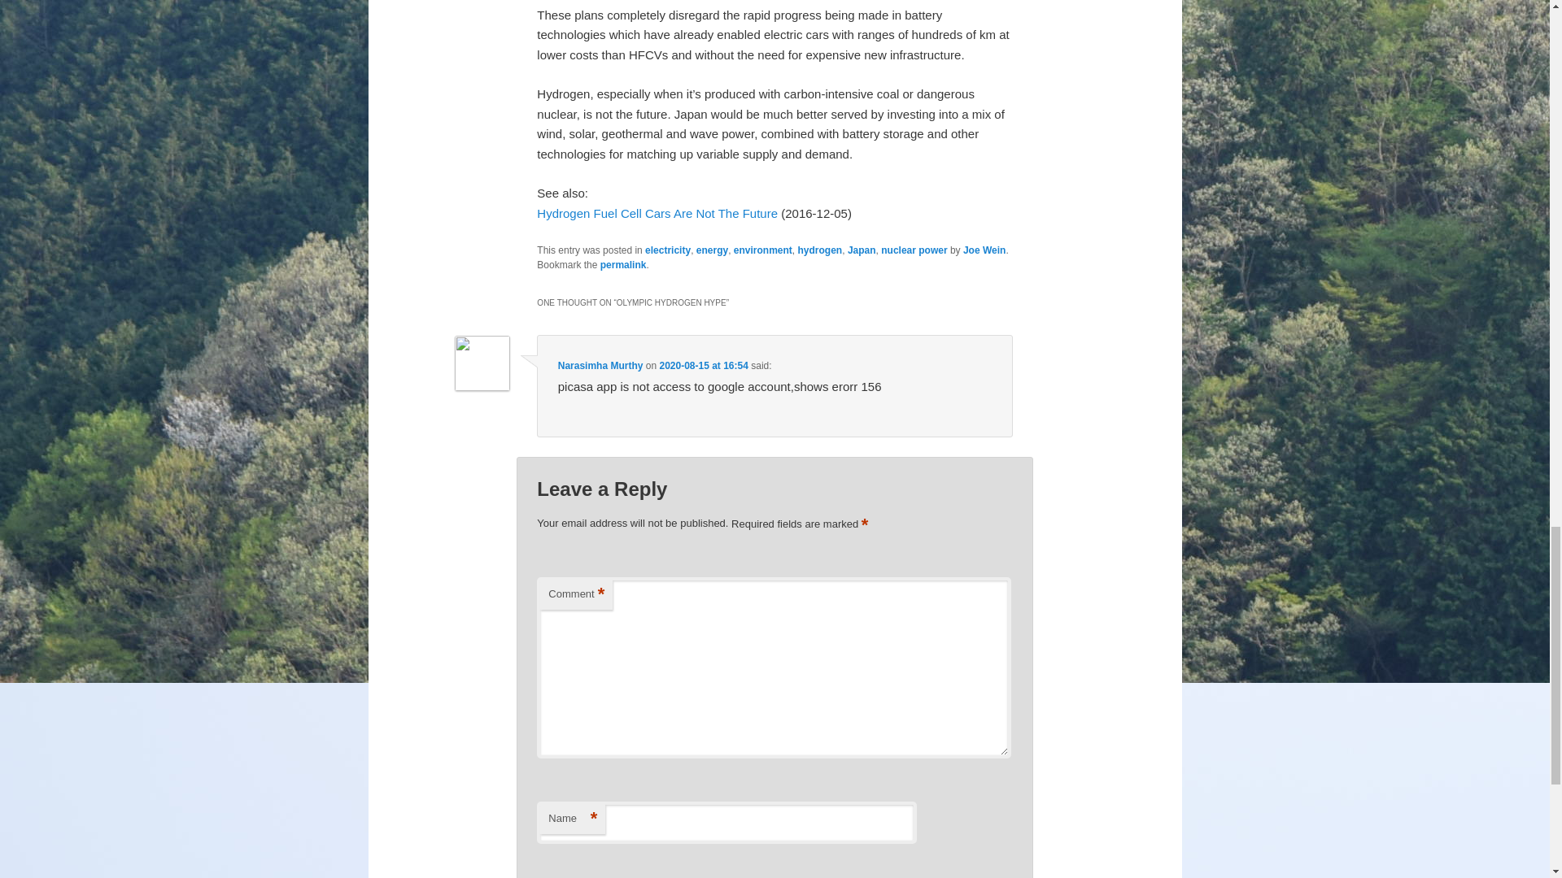  What do you see at coordinates (703, 365) in the screenshot?
I see `2020-08-15 at 16:54` at bounding box center [703, 365].